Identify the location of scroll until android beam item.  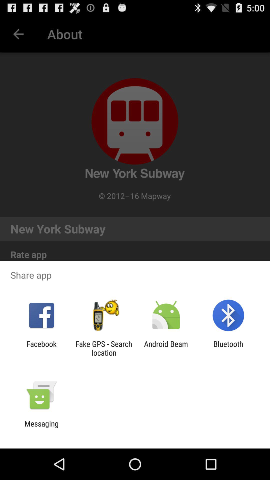
(166, 348).